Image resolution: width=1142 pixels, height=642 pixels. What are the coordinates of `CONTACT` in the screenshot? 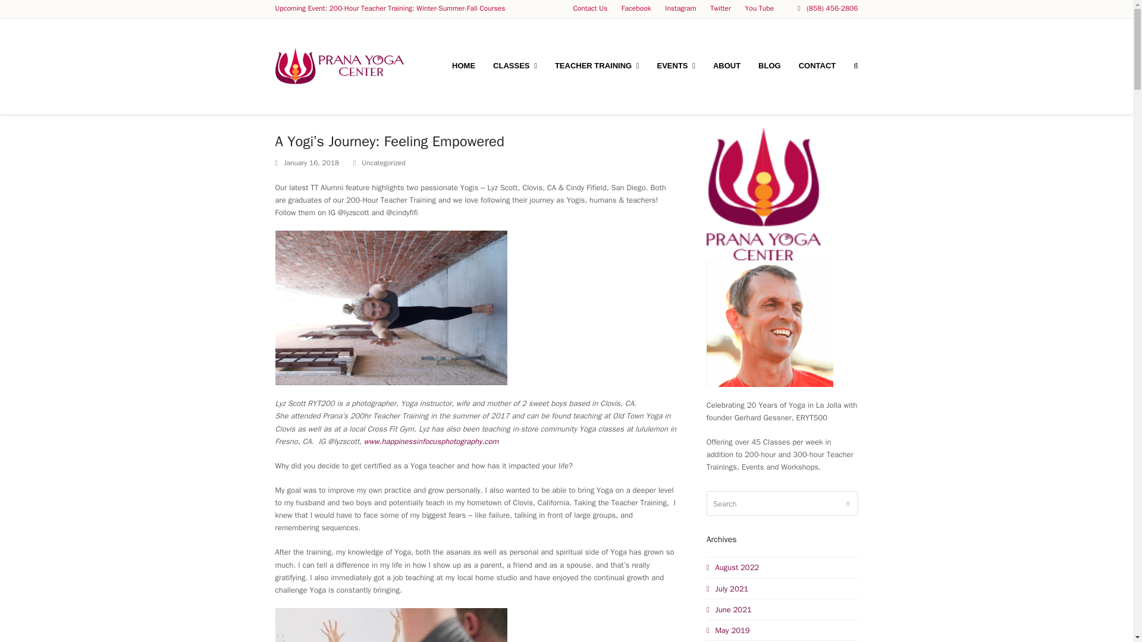 It's located at (817, 66).